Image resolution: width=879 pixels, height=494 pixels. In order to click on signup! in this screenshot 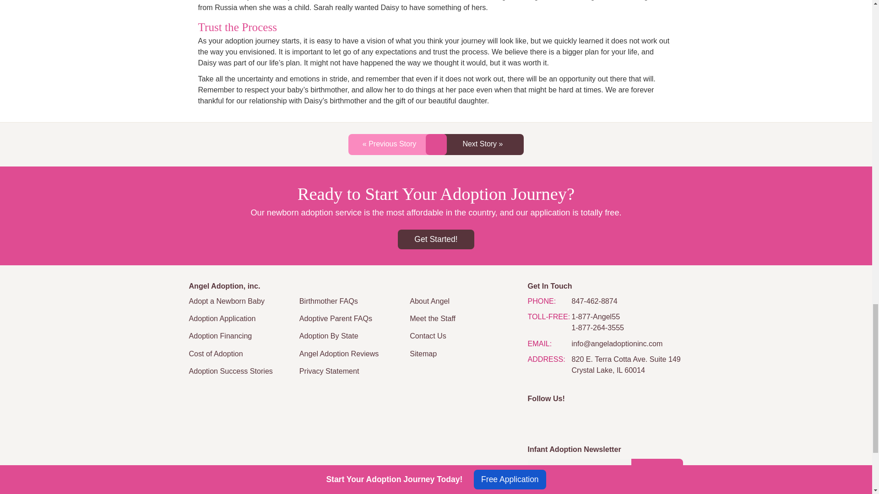, I will do `click(657, 469)`.